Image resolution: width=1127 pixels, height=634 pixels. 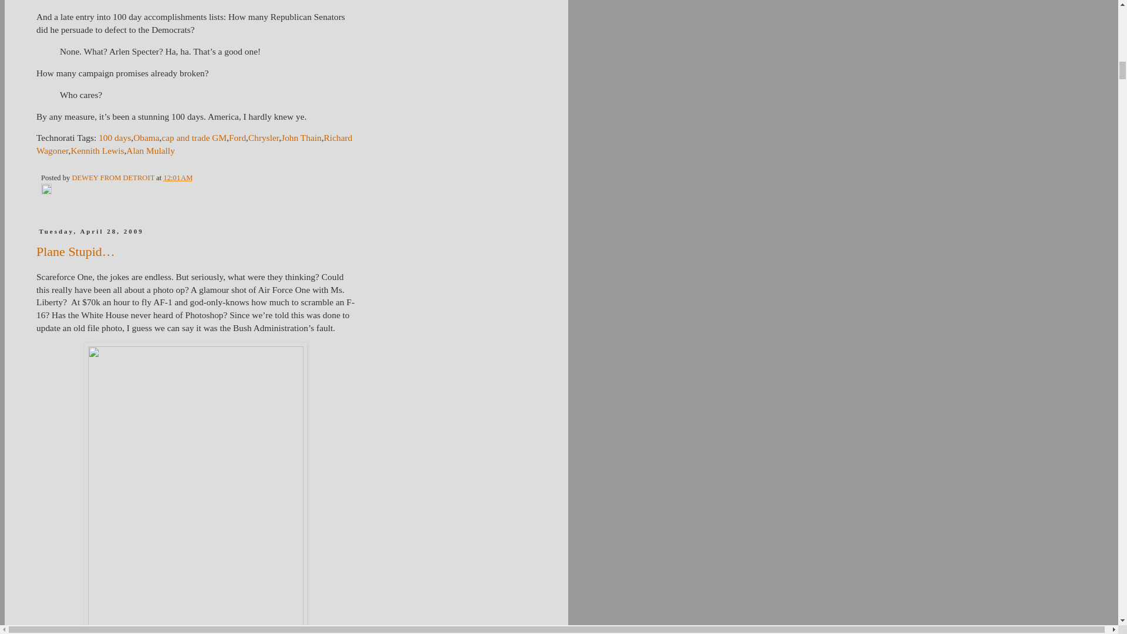 I want to click on 100 days, so click(x=114, y=137).